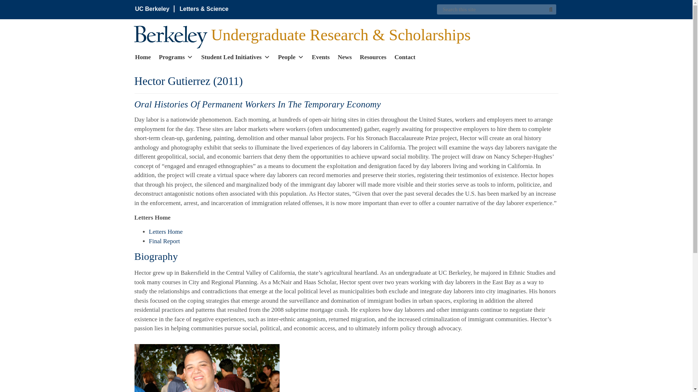 This screenshot has width=698, height=392. What do you see at coordinates (152, 9) in the screenshot?
I see `UC Berkeley` at bounding box center [152, 9].